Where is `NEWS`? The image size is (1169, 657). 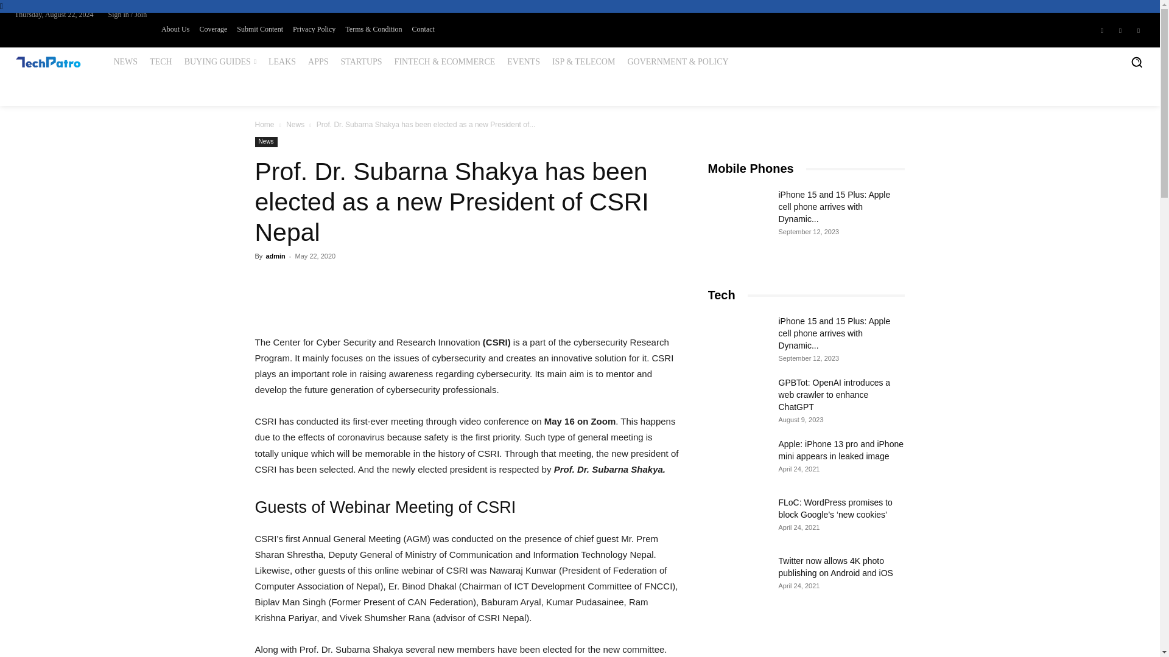
NEWS is located at coordinates (125, 62).